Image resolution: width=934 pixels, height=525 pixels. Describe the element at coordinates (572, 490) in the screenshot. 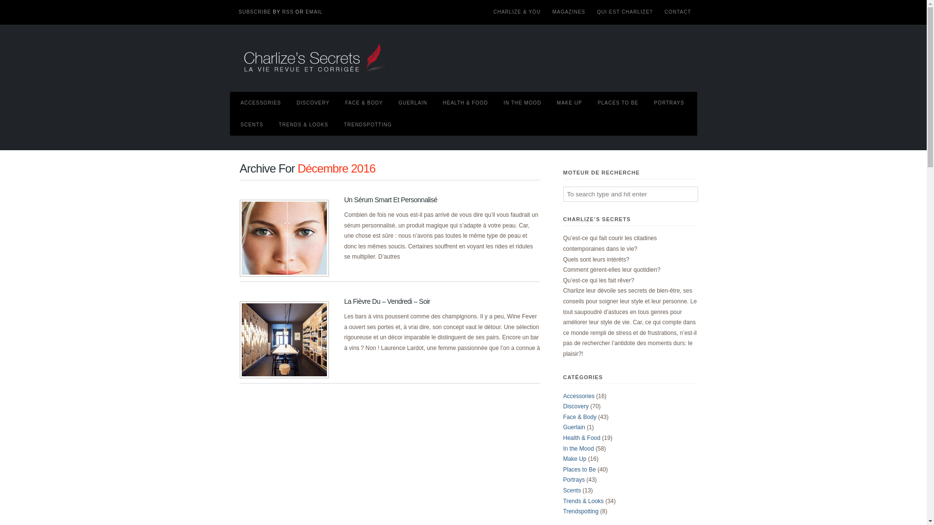

I see `Scents` at that location.